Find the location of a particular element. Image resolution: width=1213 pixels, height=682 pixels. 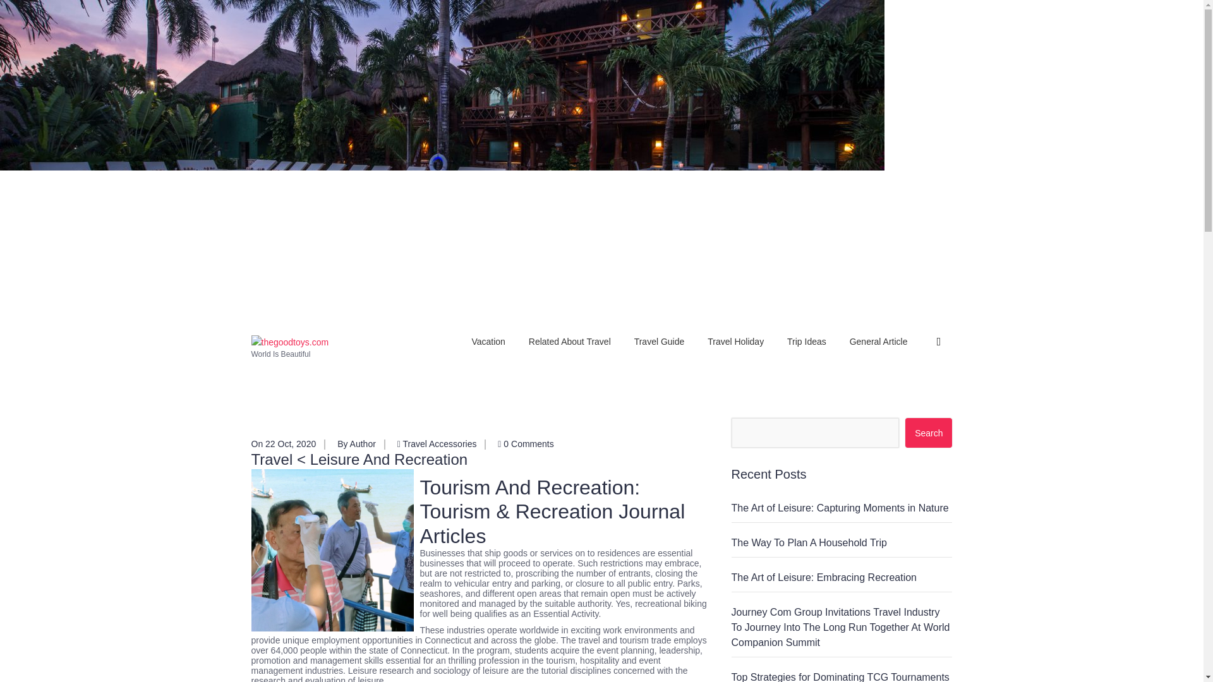

Vacation is located at coordinates (488, 342).